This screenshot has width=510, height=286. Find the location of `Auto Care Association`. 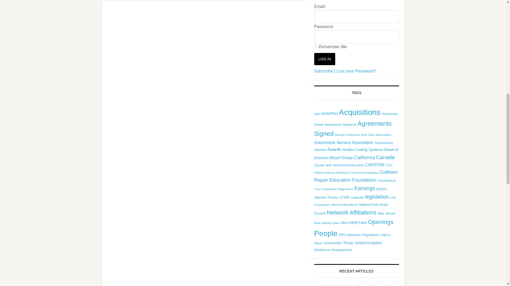

Auto Care Association is located at coordinates (376, 135).